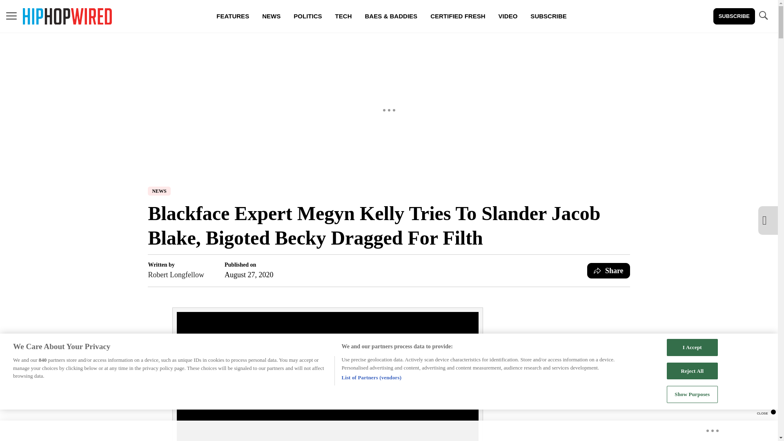  Describe the element at coordinates (233, 16) in the screenshot. I see `FEATURES` at that location.